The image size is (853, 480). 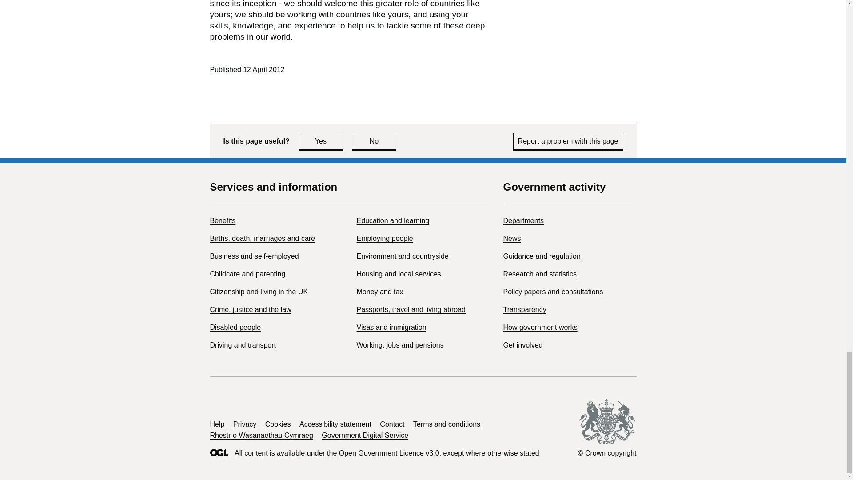 What do you see at coordinates (553, 292) in the screenshot?
I see `Policy papers and consultations` at bounding box center [553, 292].